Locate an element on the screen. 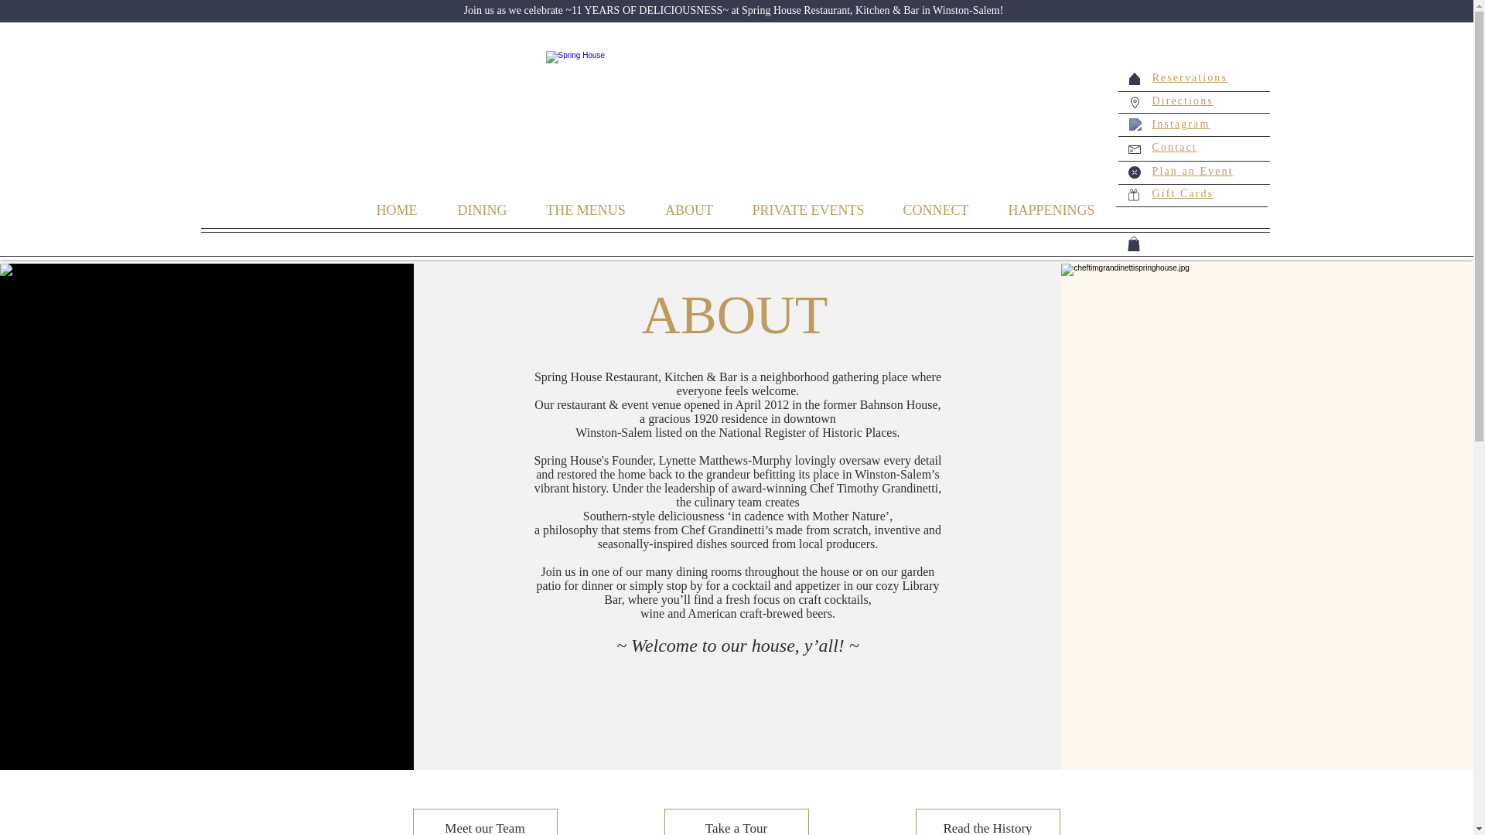  Directions is located at coordinates (1182, 101).